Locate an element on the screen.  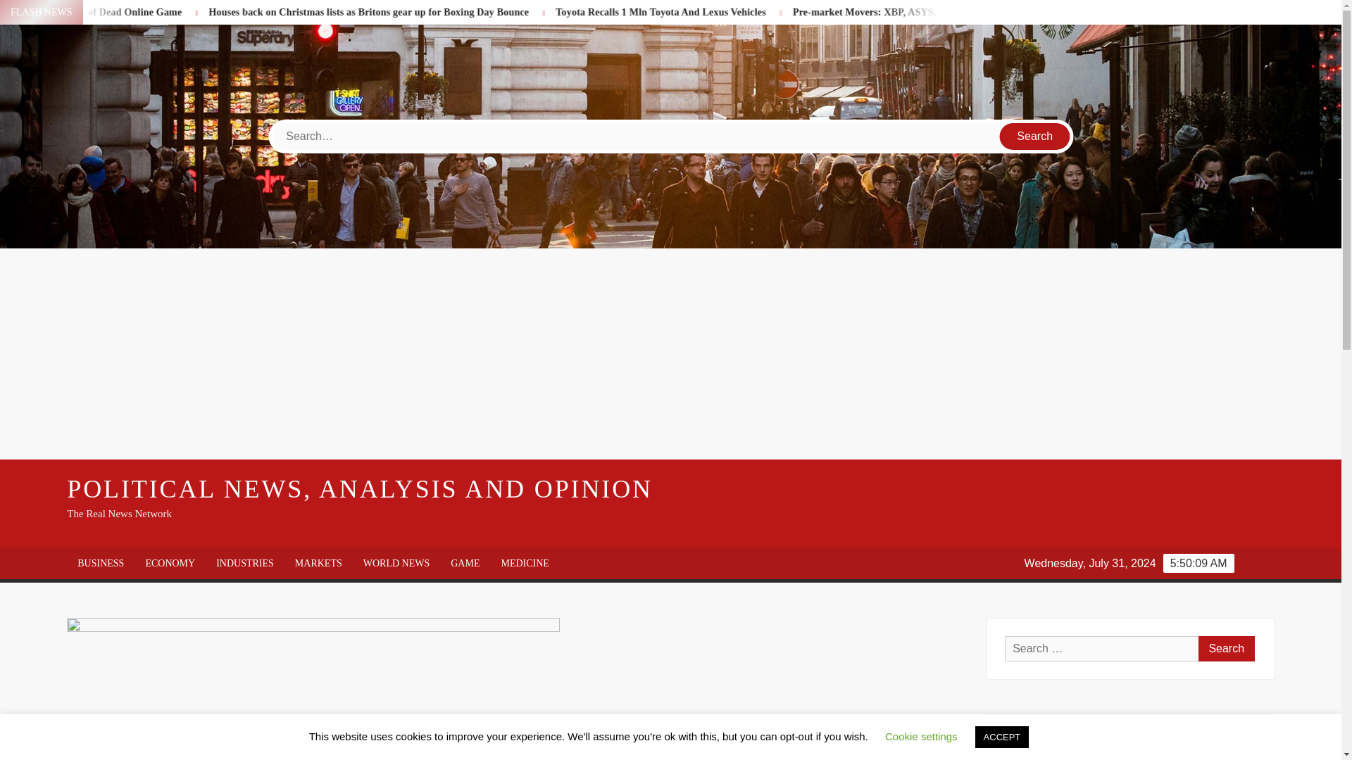
MEDICINE is located at coordinates (524, 563).